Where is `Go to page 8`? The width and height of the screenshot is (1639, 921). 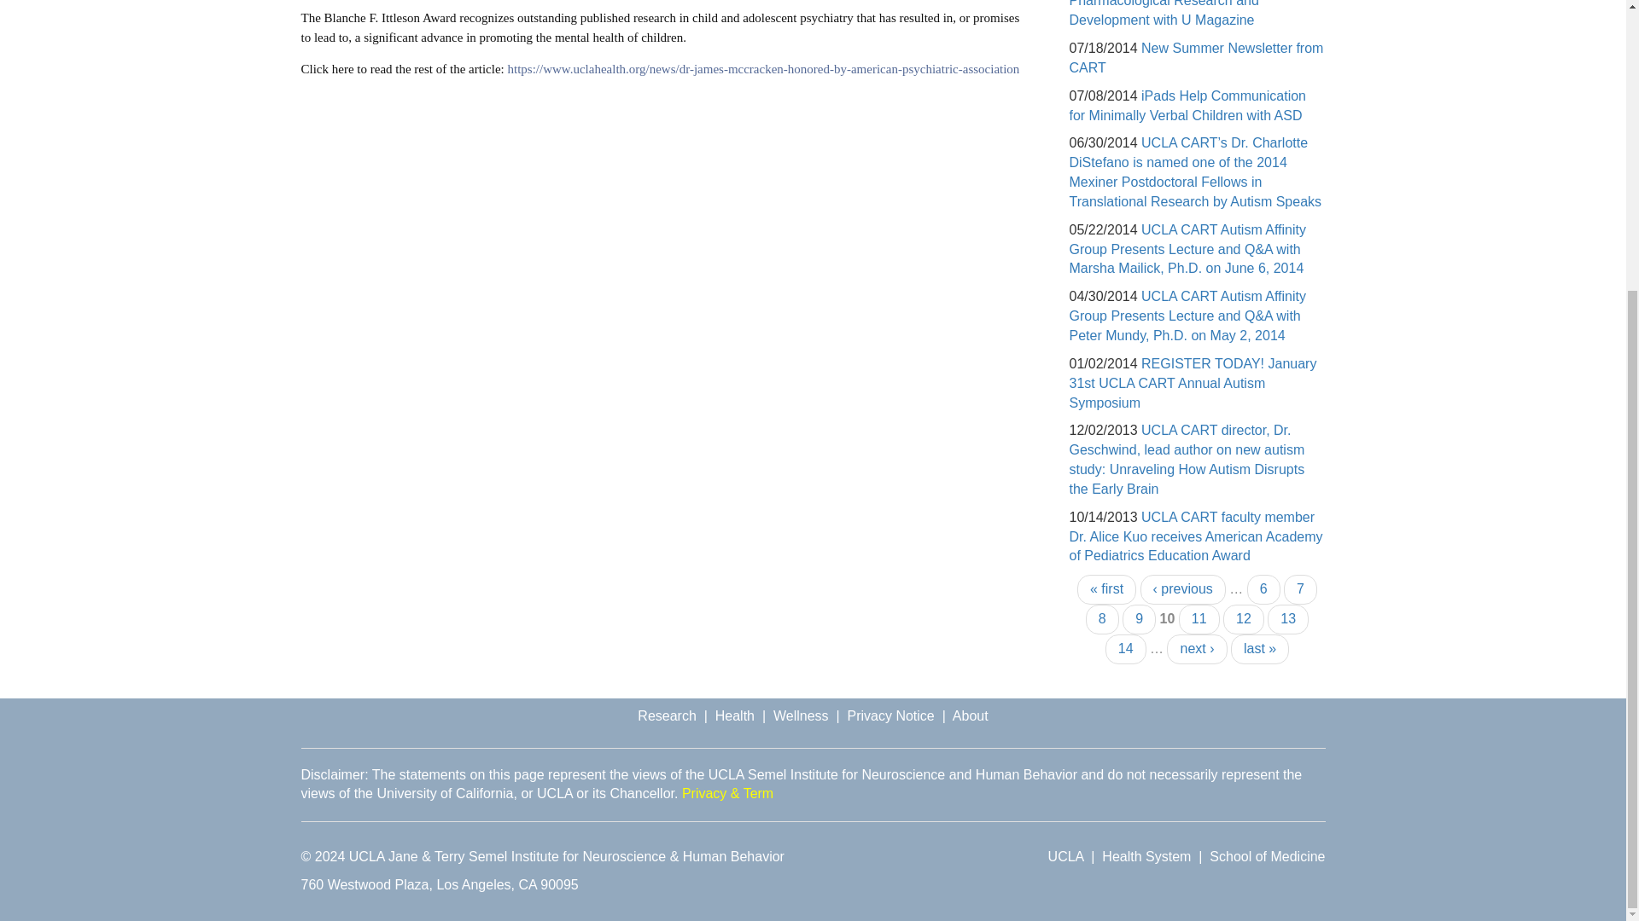
Go to page 8 is located at coordinates (1102, 619).